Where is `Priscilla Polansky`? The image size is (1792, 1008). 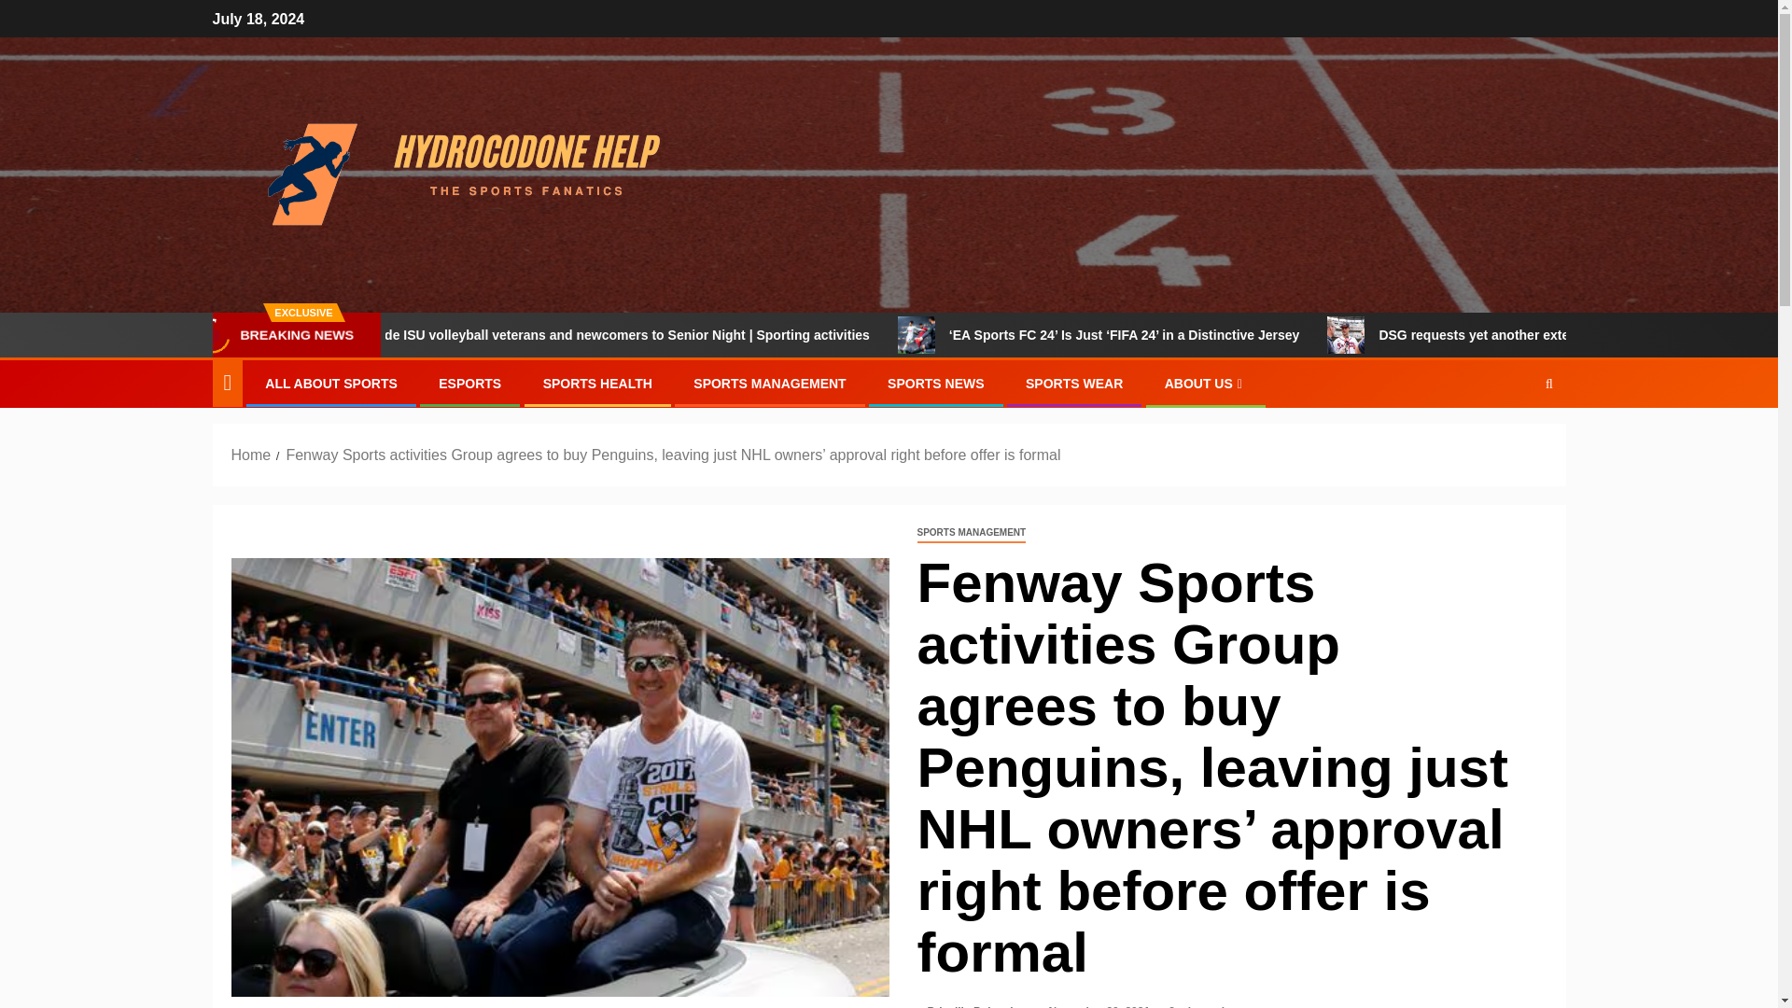
Priscilla Polansky is located at coordinates (976, 1006).